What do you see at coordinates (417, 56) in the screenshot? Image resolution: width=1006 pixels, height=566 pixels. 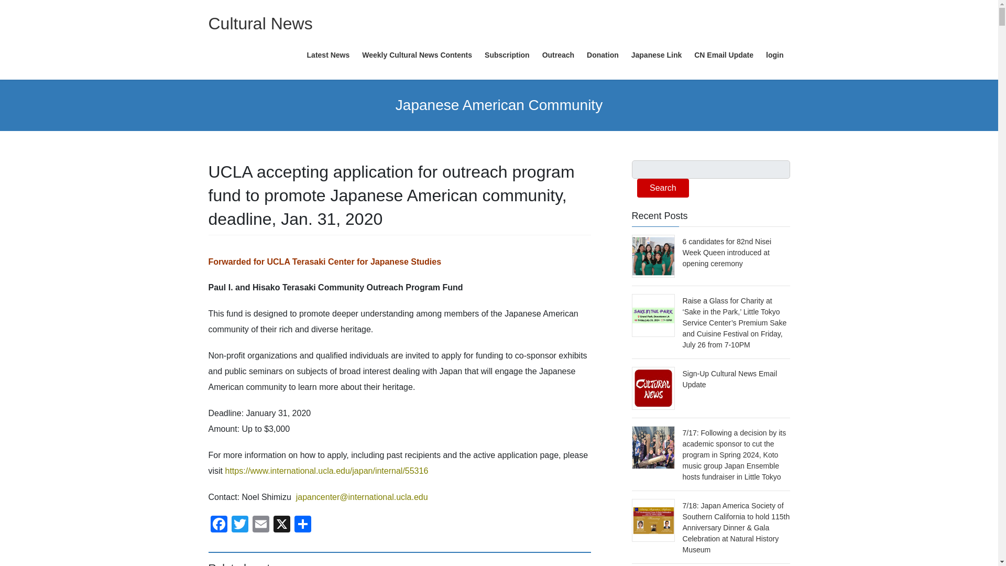 I see `Weekly Cultural News Contents` at bounding box center [417, 56].